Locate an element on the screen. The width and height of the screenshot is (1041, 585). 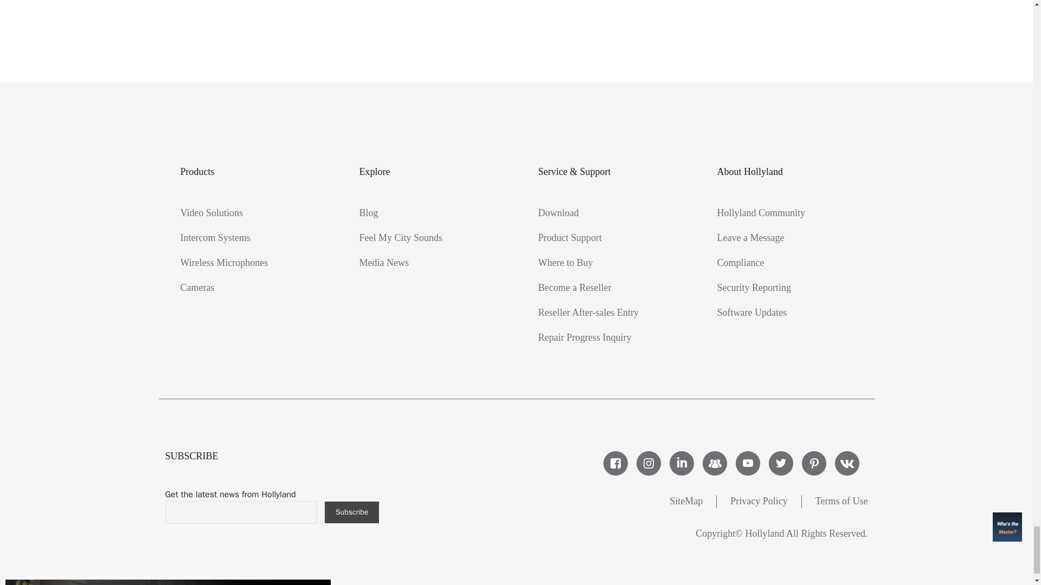
Subscribe is located at coordinates (351, 512).